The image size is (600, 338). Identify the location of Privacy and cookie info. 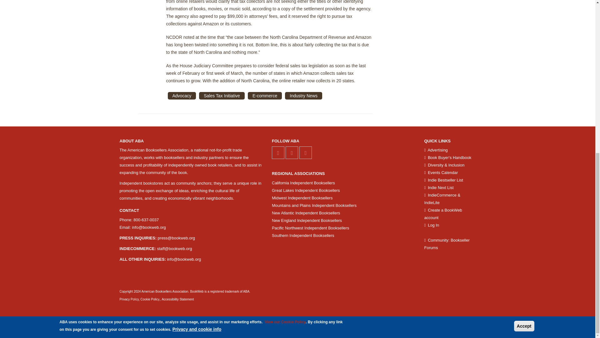
(197, 51).